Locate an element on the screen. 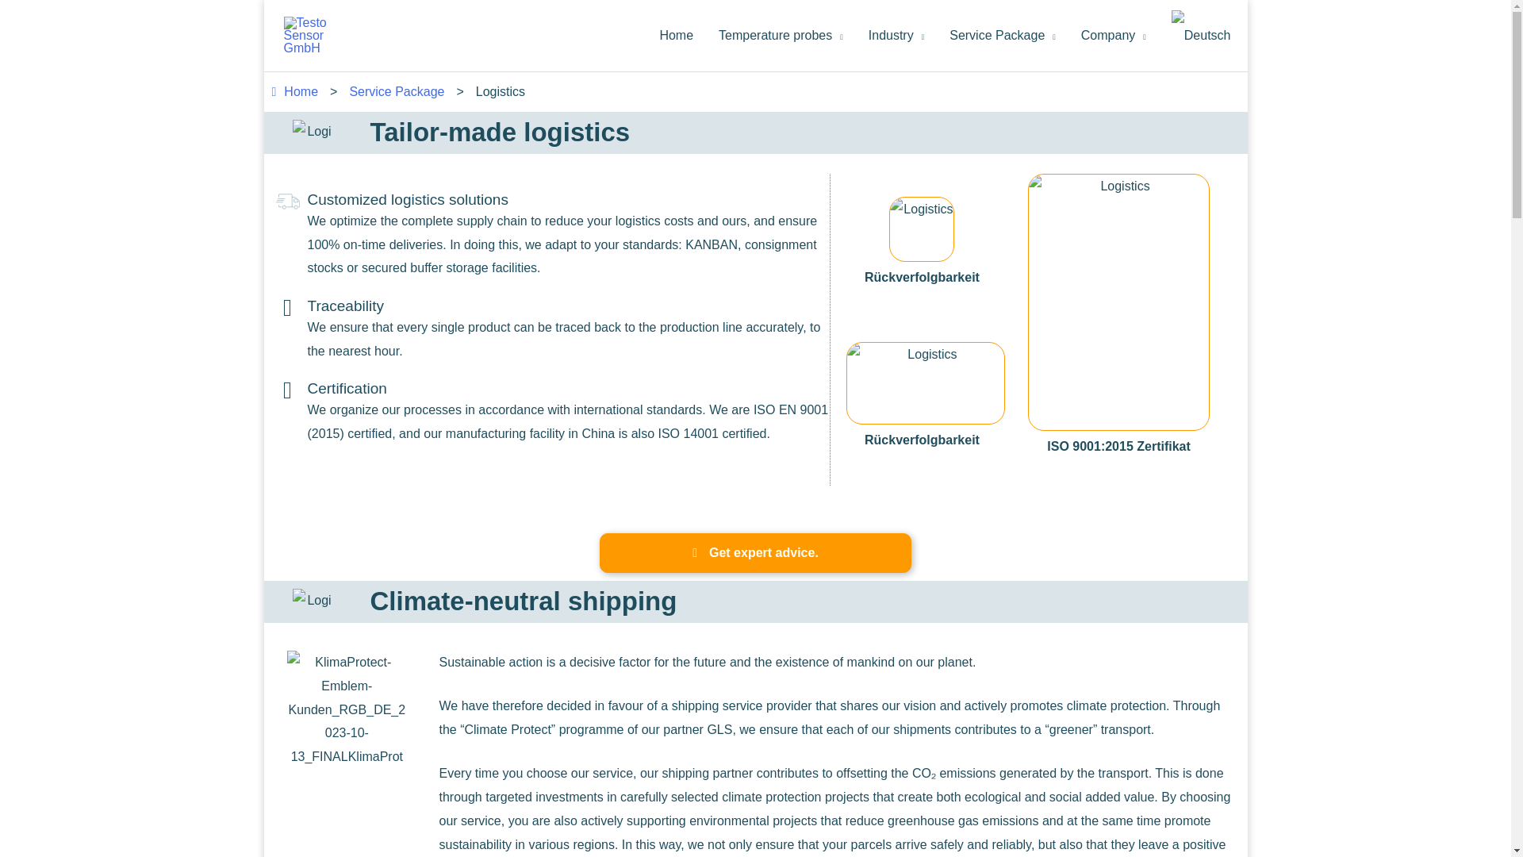 This screenshot has width=1523, height=857. Company is located at coordinates (1114, 35).